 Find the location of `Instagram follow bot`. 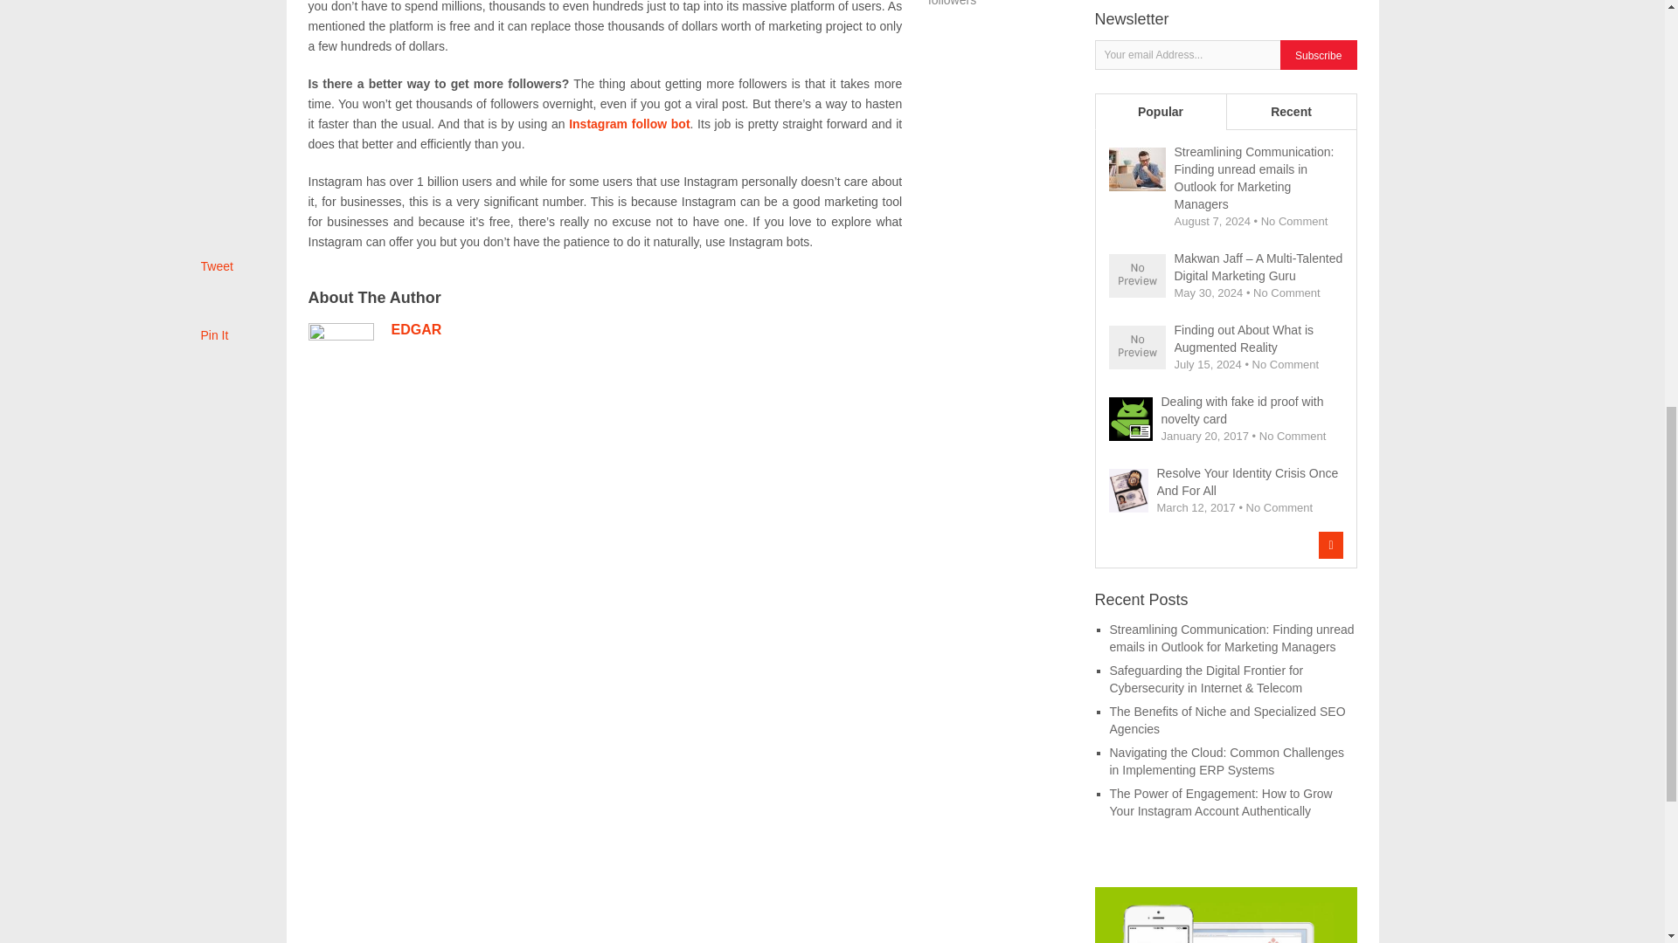

Instagram follow bot is located at coordinates (629, 124).